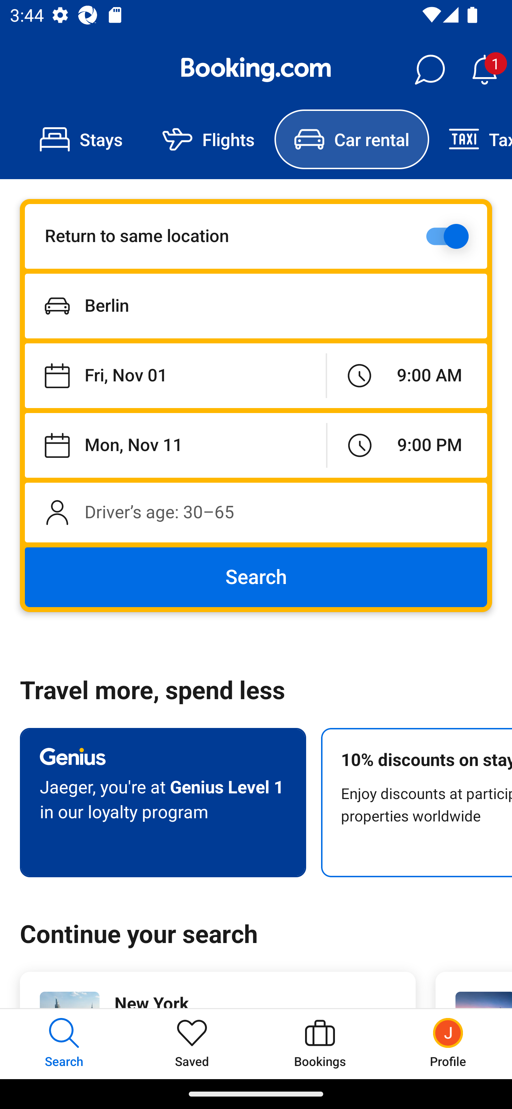 The image size is (512, 1109). What do you see at coordinates (448, 1044) in the screenshot?
I see `Profile` at bounding box center [448, 1044].